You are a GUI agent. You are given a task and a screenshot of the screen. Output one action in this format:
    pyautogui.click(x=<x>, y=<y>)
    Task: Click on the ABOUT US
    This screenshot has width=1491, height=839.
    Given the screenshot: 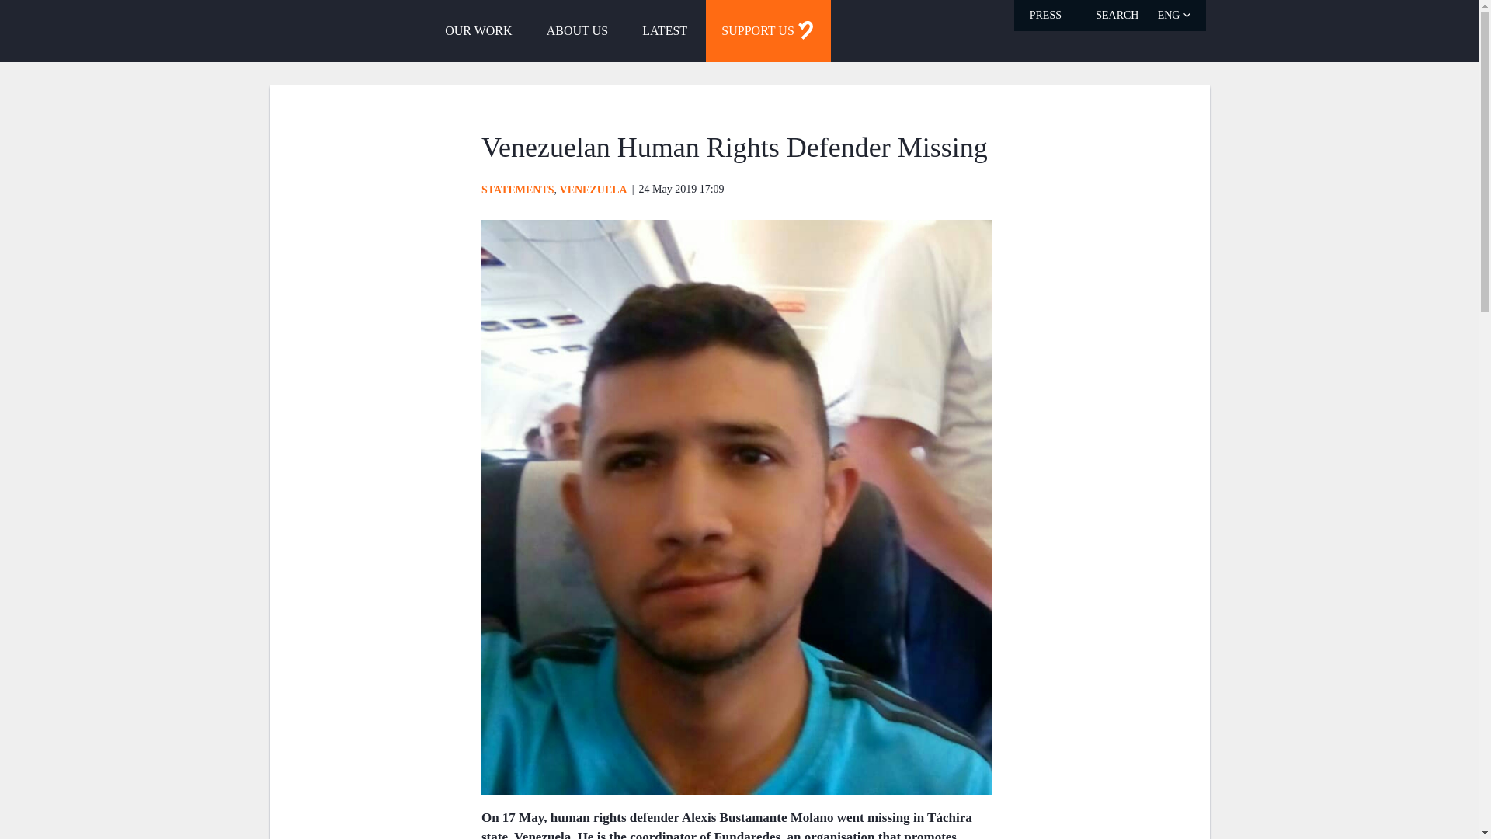 What is the action you would take?
    pyautogui.click(x=576, y=31)
    